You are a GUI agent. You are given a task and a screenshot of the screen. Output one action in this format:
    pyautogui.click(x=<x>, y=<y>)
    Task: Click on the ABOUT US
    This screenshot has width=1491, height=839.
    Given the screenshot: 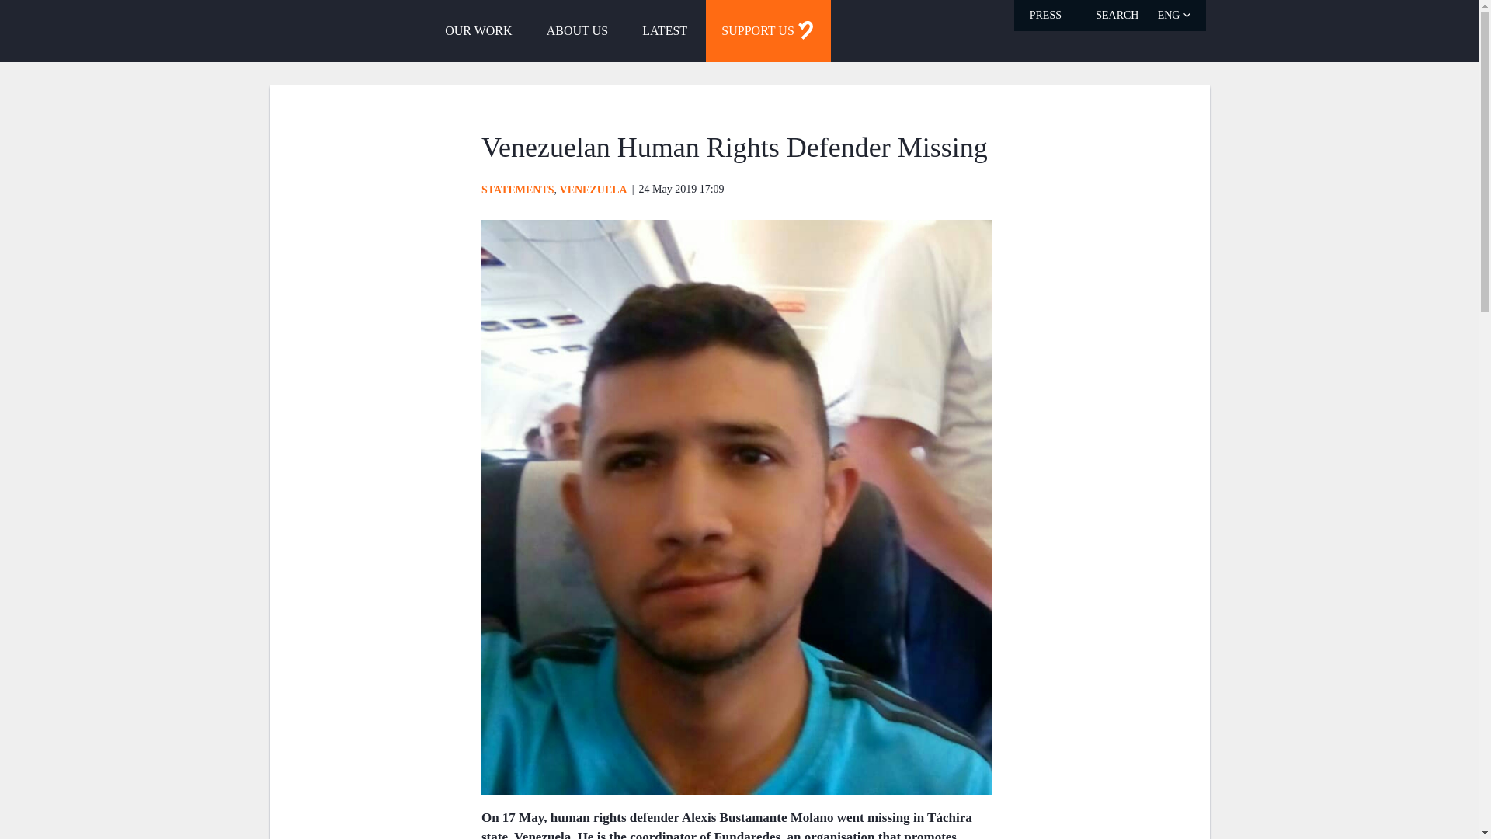 What is the action you would take?
    pyautogui.click(x=576, y=31)
    